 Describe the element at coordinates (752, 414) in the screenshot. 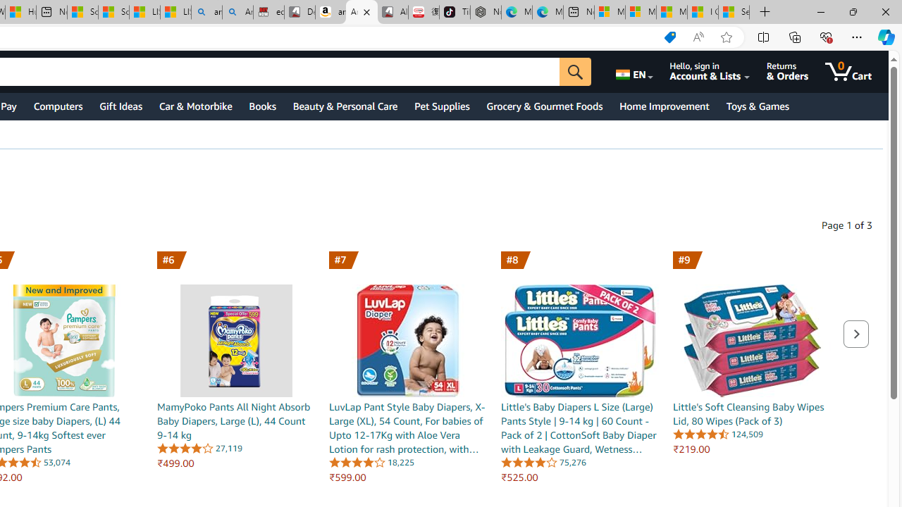

I see `Class: a-link-normal` at that location.